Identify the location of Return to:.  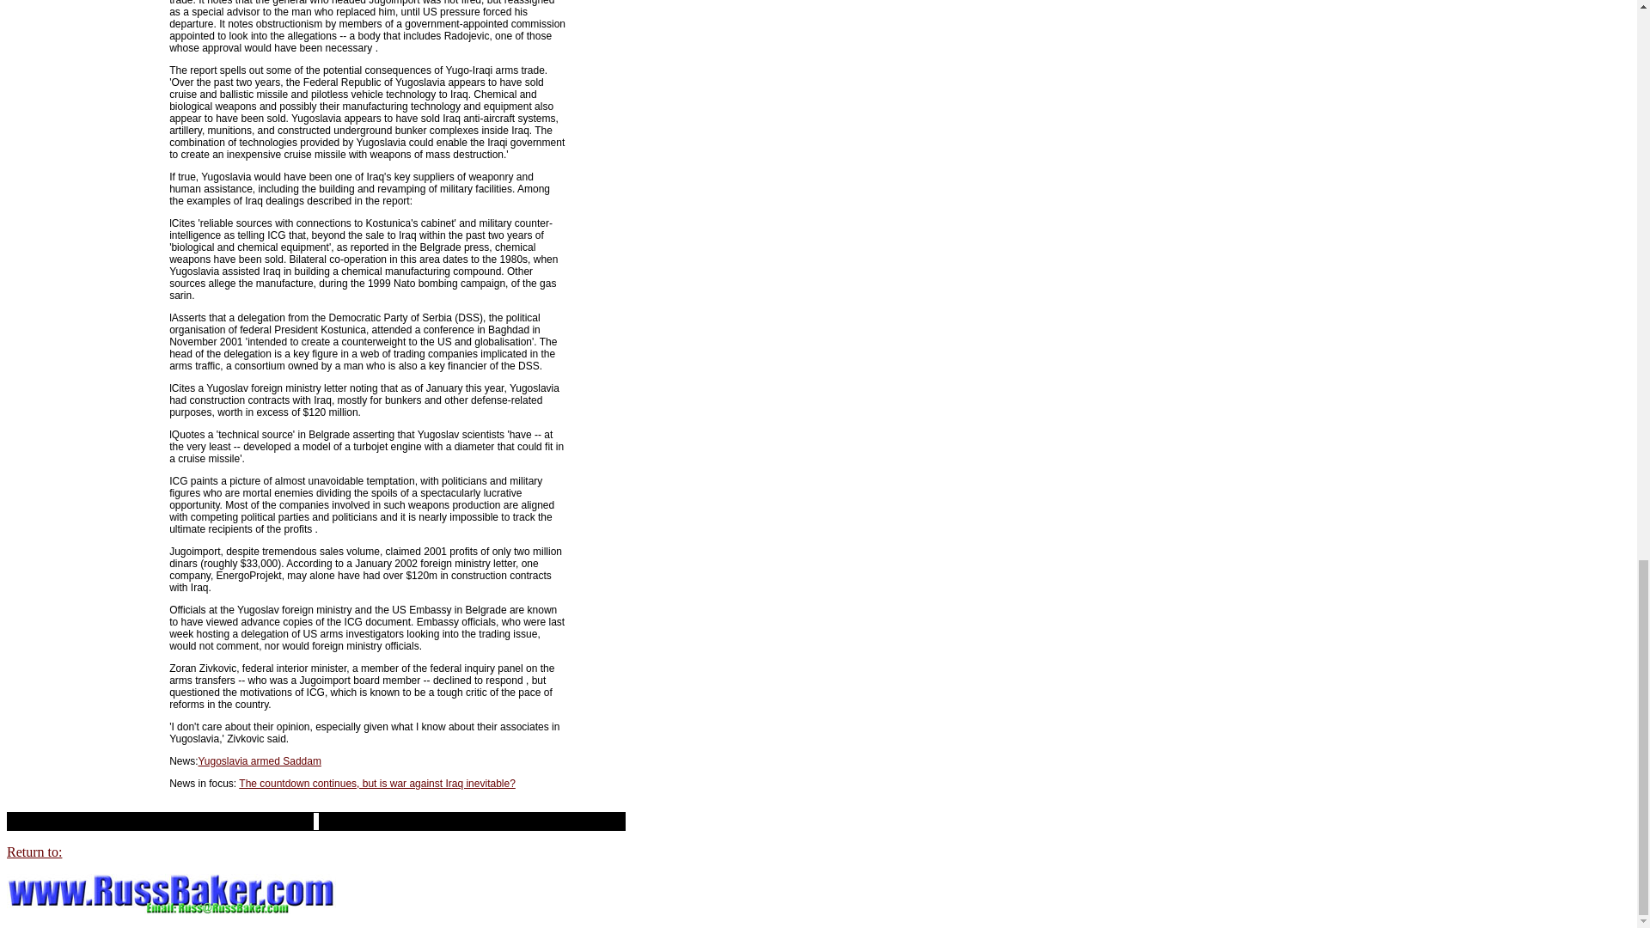
(34, 852).